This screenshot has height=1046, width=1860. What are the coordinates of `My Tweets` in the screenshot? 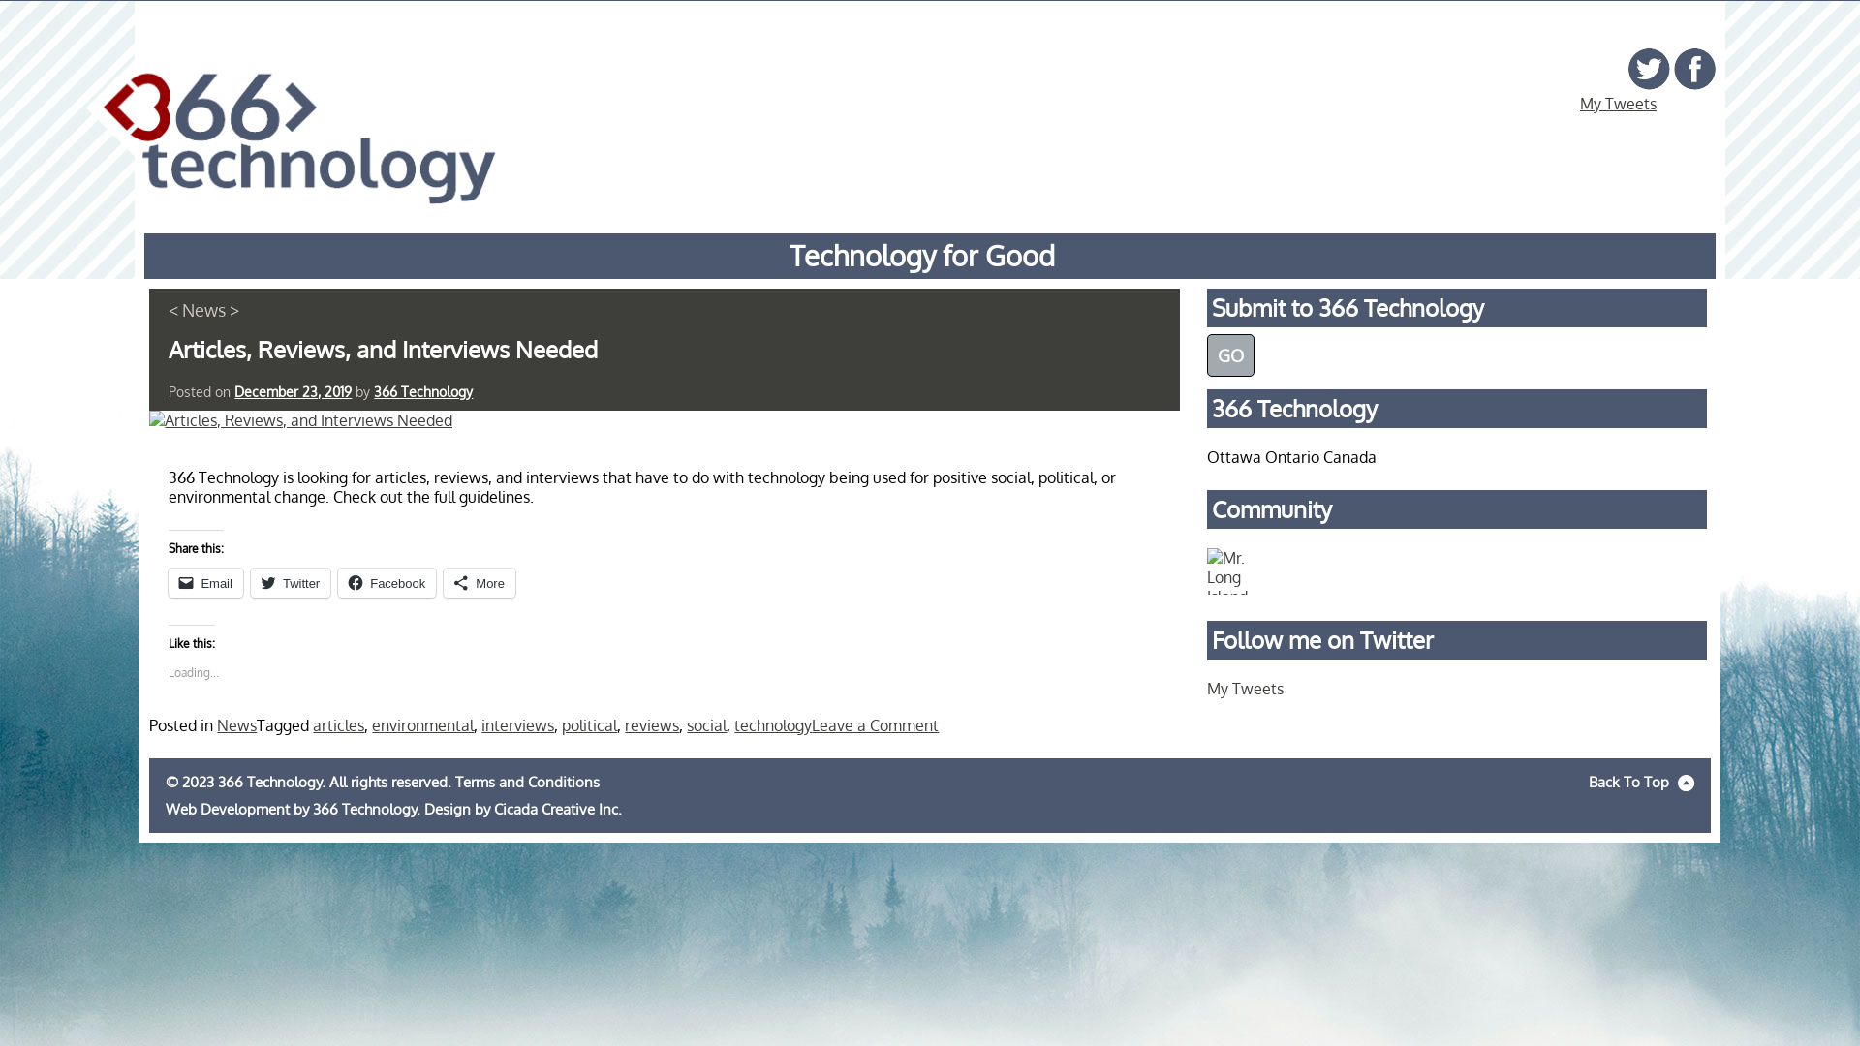 It's located at (1618, 104).